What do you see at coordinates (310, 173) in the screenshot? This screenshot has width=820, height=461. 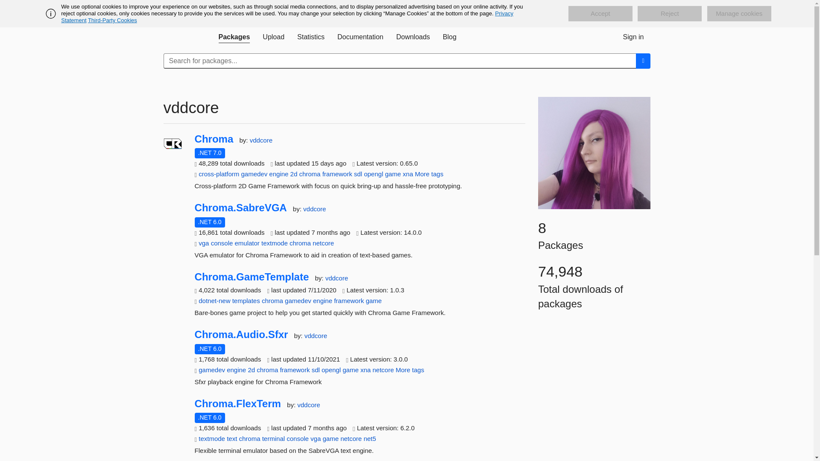 I see `Search for chroma` at bounding box center [310, 173].